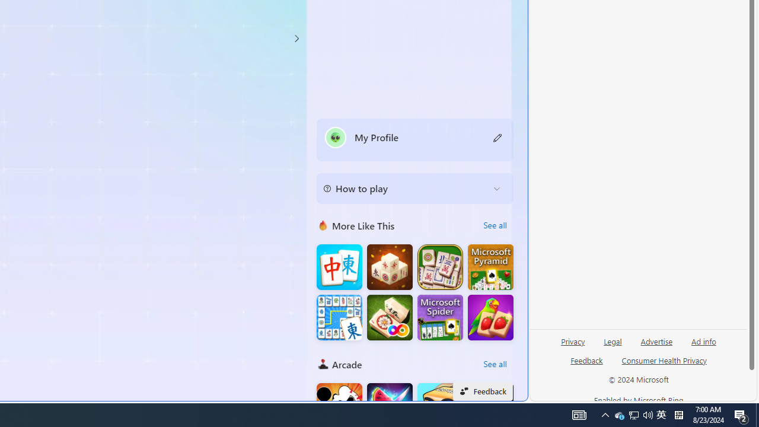 This screenshot has height=427, width=759. What do you see at coordinates (406, 189) in the screenshot?
I see `How to play` at bounding box center [406, 189].